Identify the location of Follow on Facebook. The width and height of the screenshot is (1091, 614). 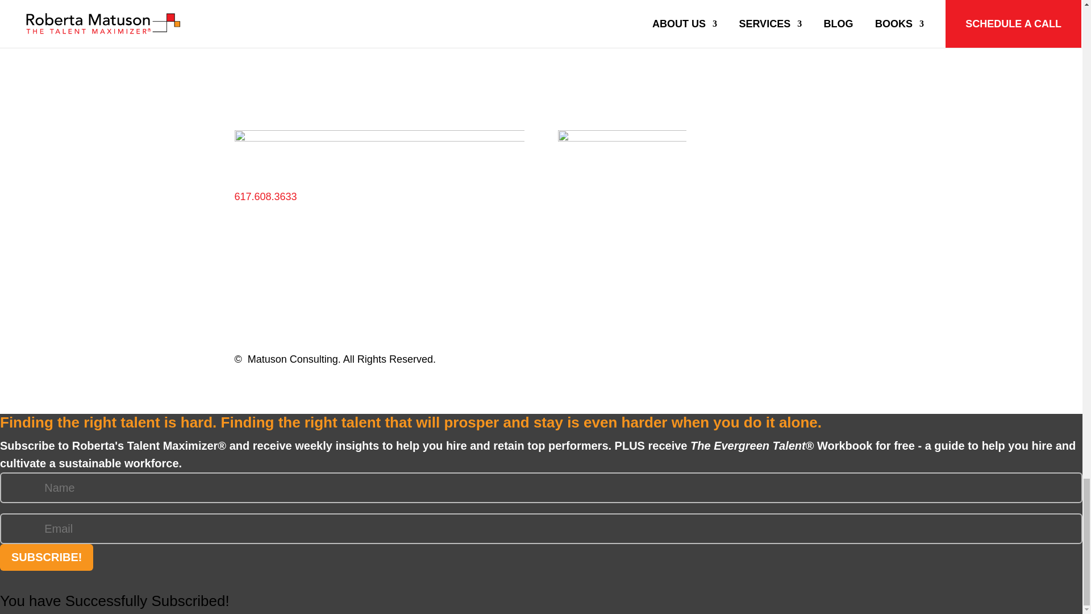
(771, 139).